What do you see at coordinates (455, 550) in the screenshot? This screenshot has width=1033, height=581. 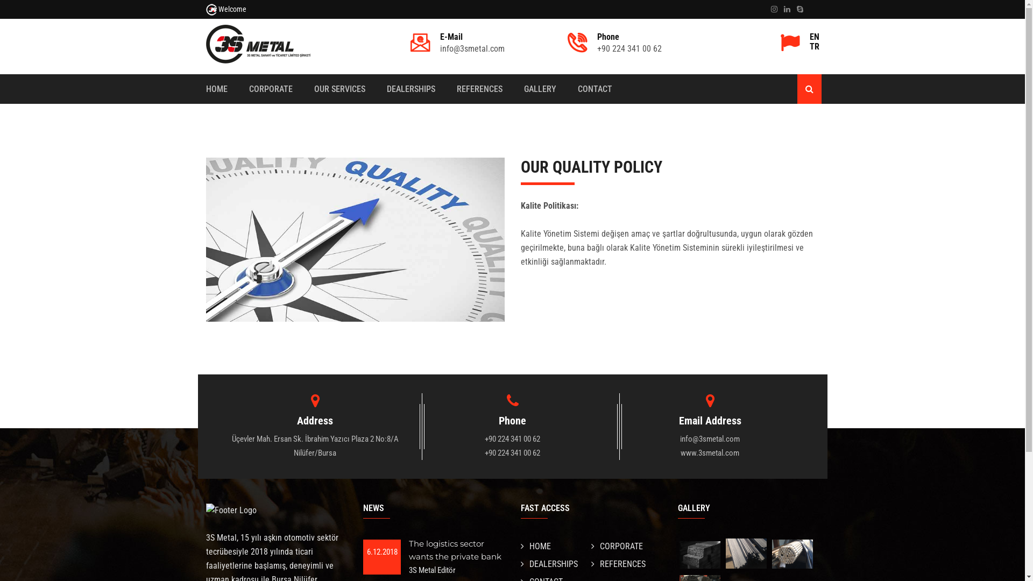 I see `The logistics sector wants the private bank` at bounding box center [455, 550].